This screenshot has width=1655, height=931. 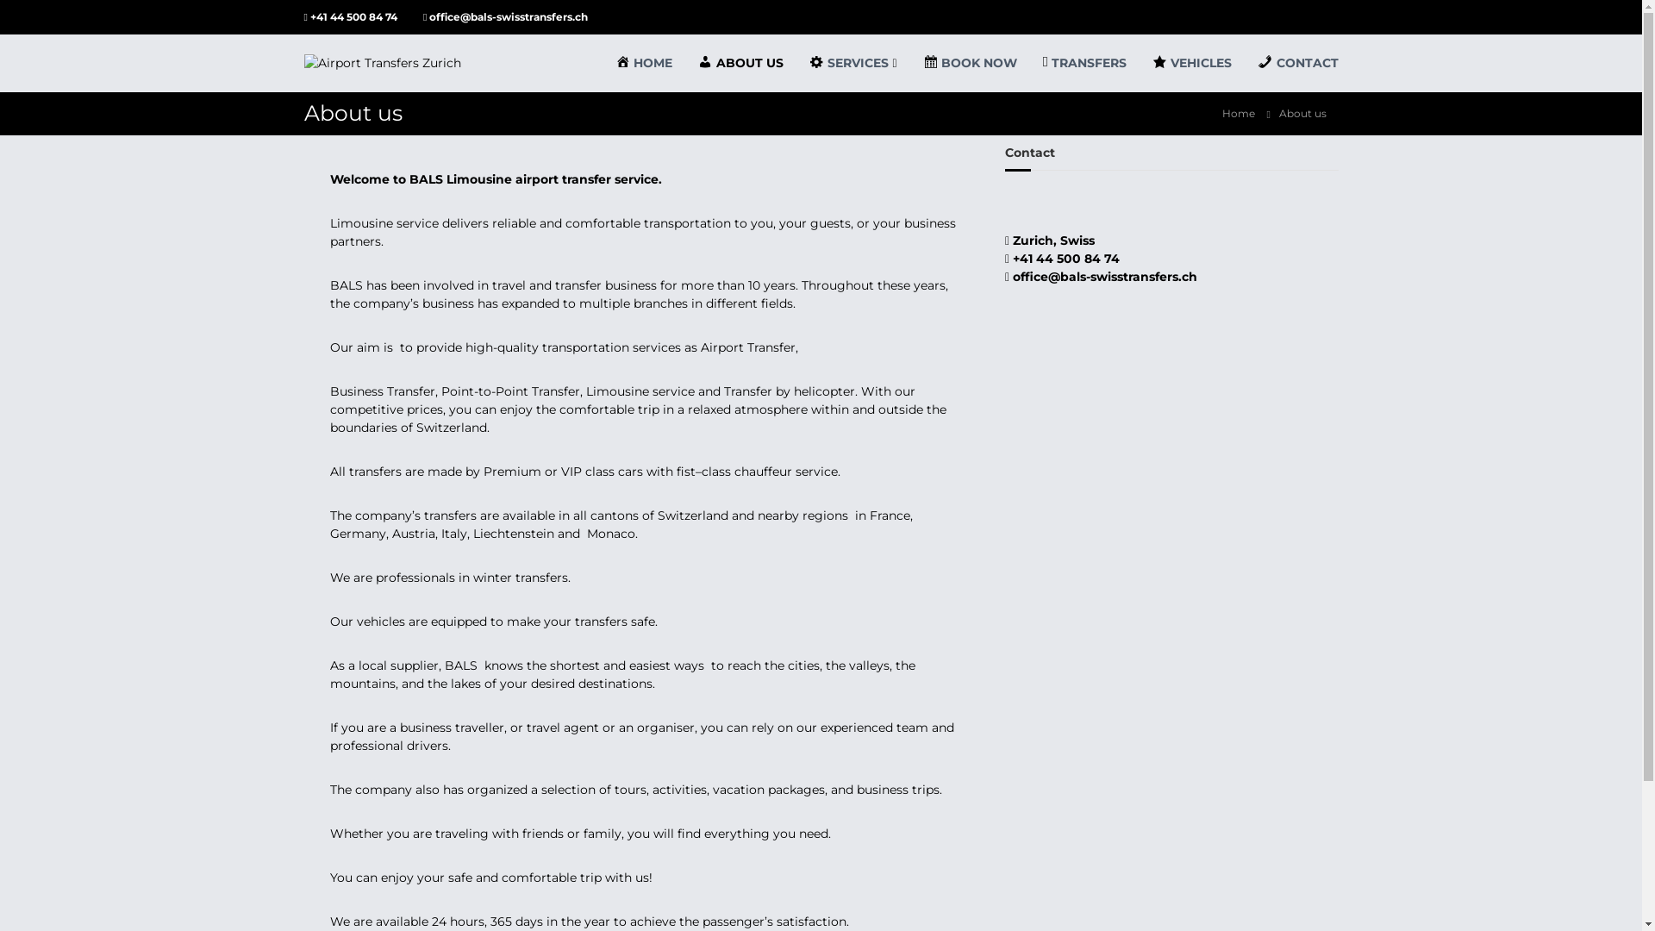 I want to click on office@bals-swisstransfers.ch, so click(x=1103, y=276).